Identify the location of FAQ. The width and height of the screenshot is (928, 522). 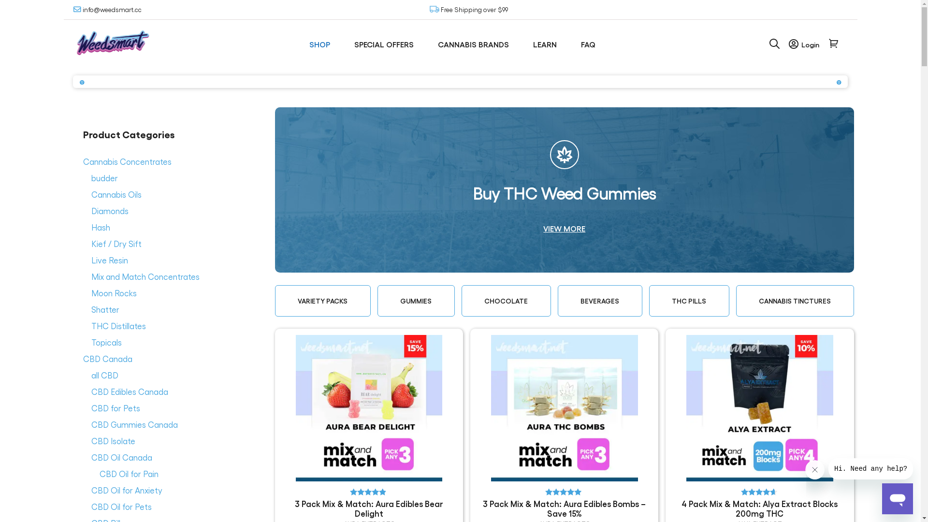
(591, 44).